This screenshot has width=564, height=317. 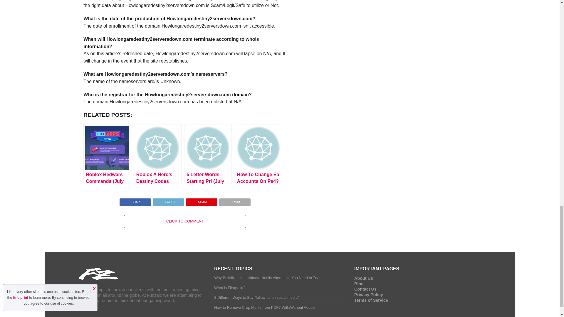 What do you see at coordinates (168, 201) in the screenshot?
I see `TWEET` at bounding box center [168, 201].